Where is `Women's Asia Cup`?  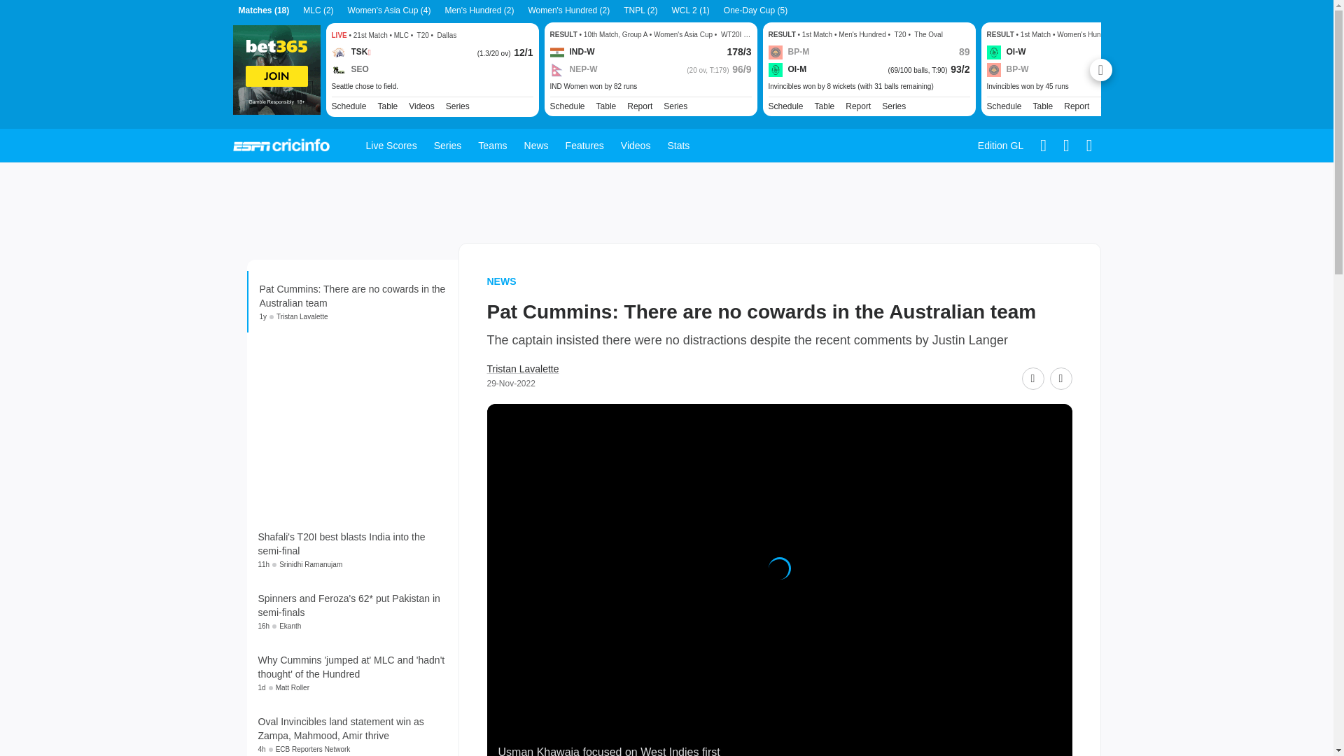
Women's Asia Cup is located at coordinates (675, 106).